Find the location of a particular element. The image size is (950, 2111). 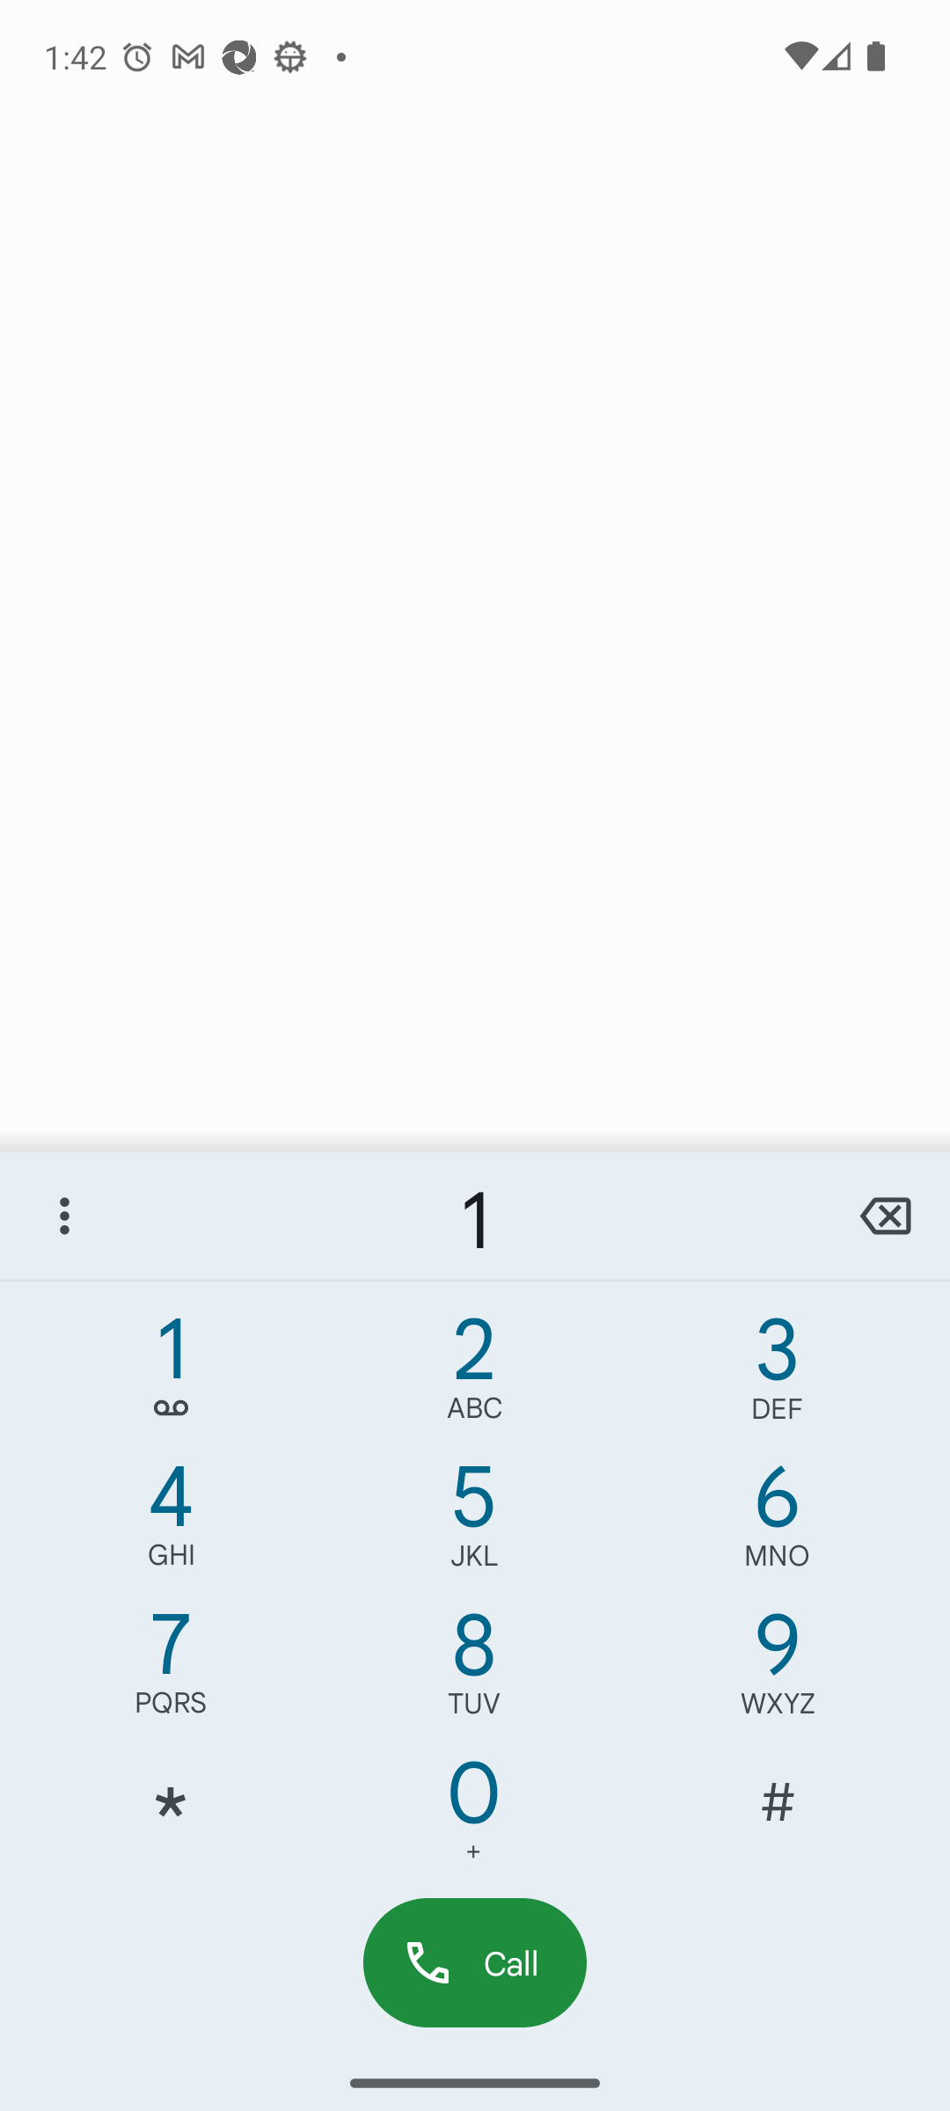

6,MNO 6 MNO is located at coordinates (778, 1522).